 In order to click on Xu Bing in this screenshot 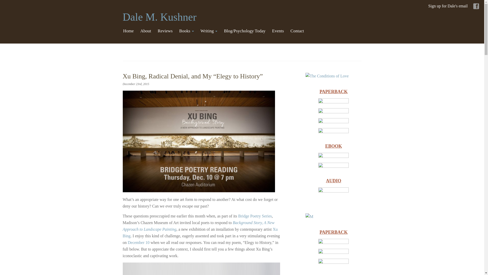, I will do `click(200, 233)`.